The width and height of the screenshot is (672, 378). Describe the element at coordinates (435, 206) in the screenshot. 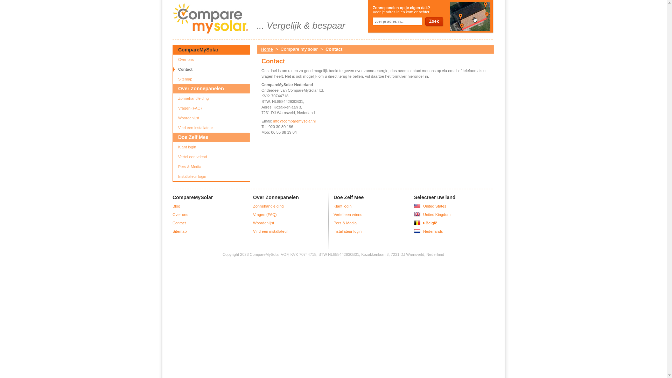

I see `United States` at that location.